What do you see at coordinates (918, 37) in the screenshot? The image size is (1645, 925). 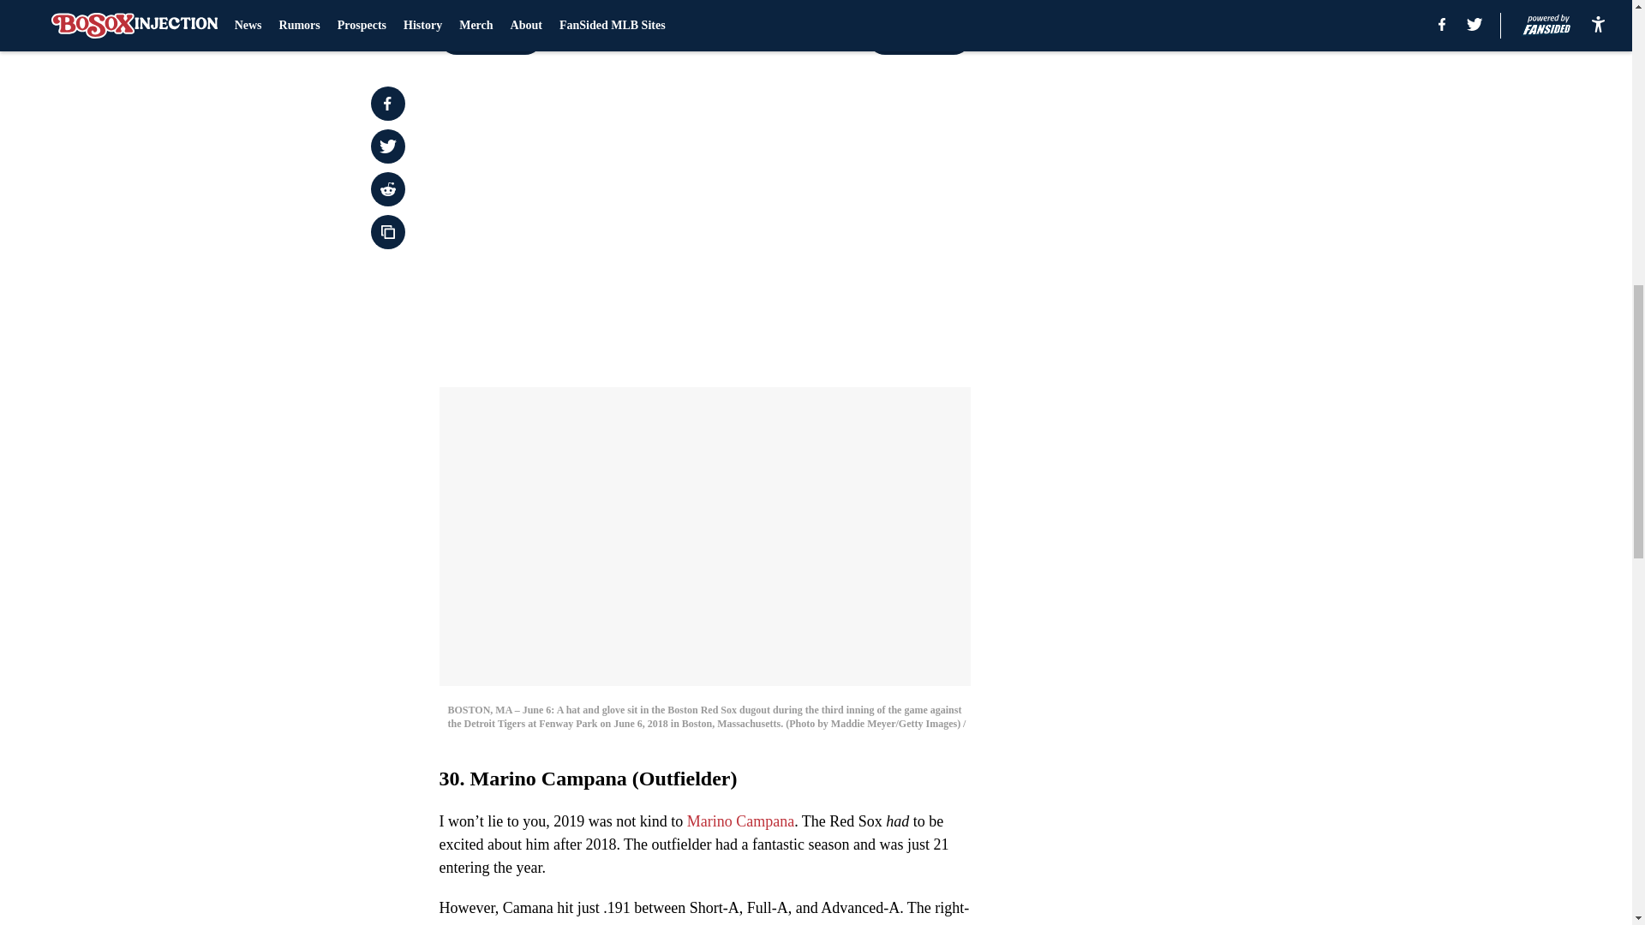 I see `Next` at bounding box center [918, 37].